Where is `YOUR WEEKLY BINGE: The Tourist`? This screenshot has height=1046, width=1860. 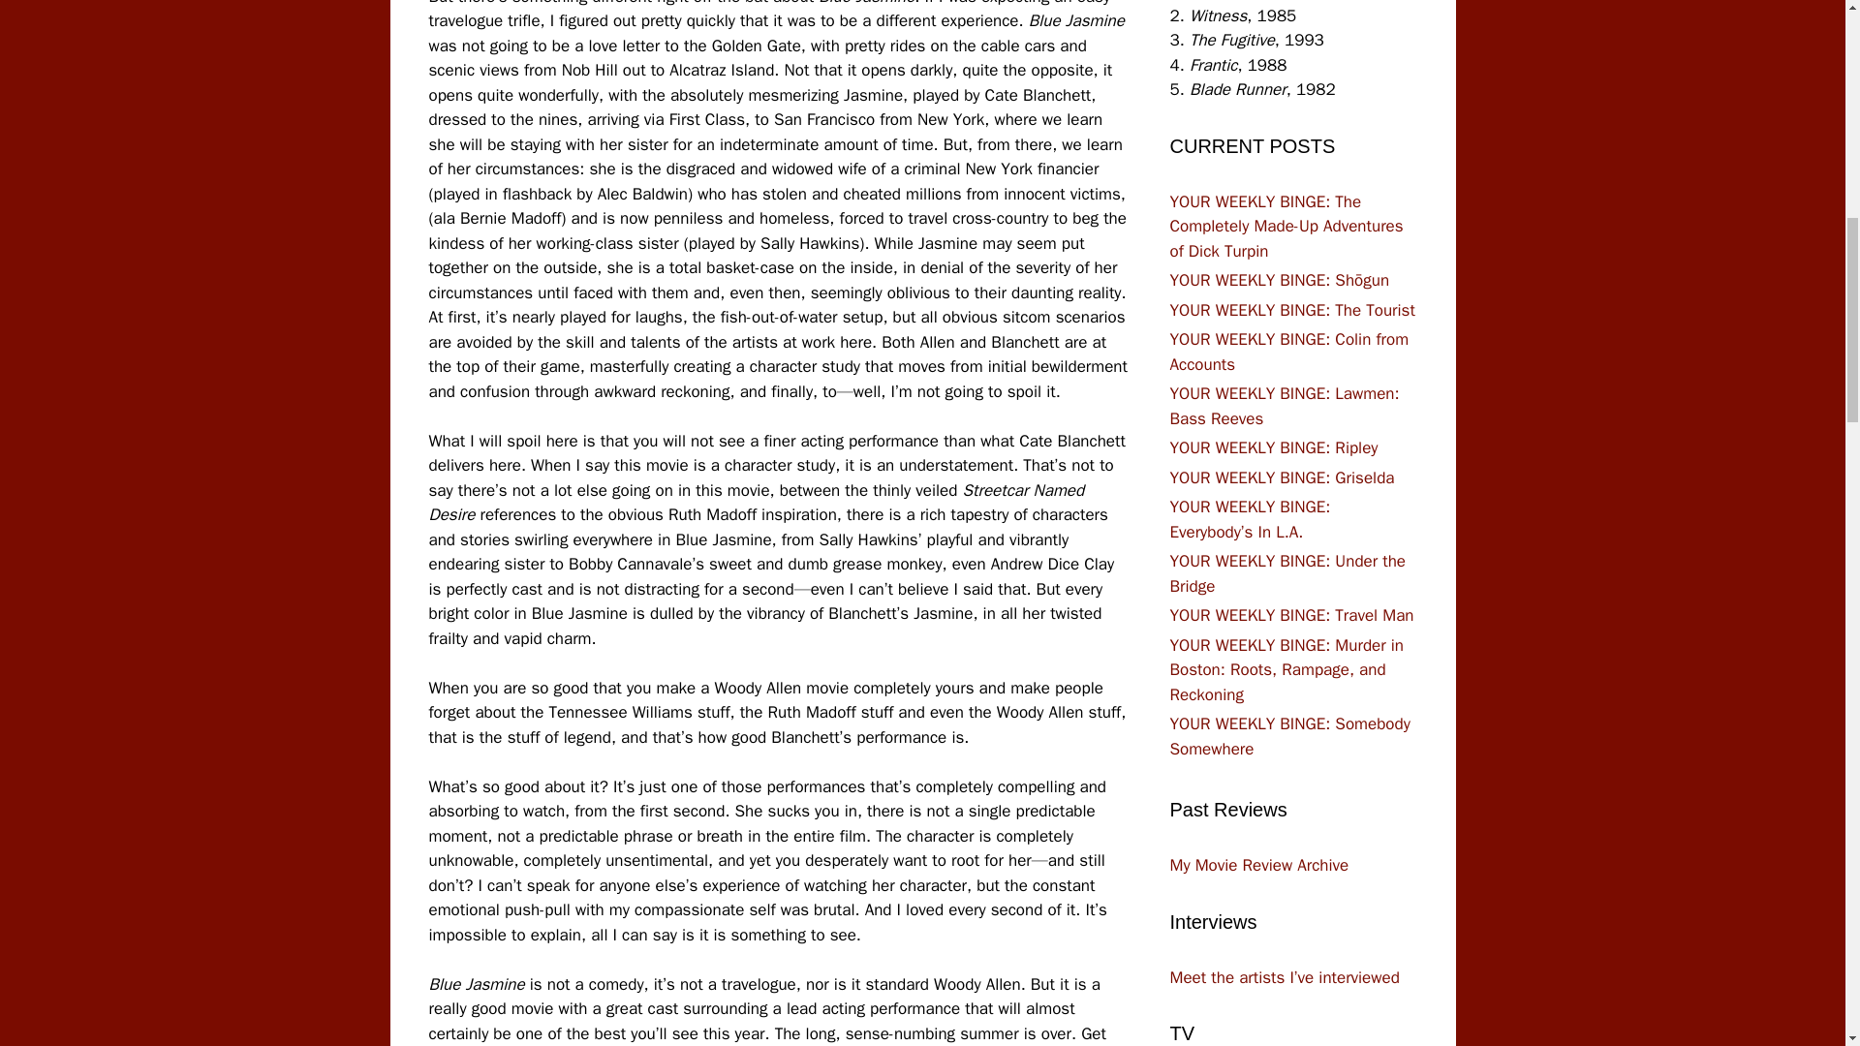
YOUR WEEKLY BINGE: The Tourist is located at coordinates (1292, 310).